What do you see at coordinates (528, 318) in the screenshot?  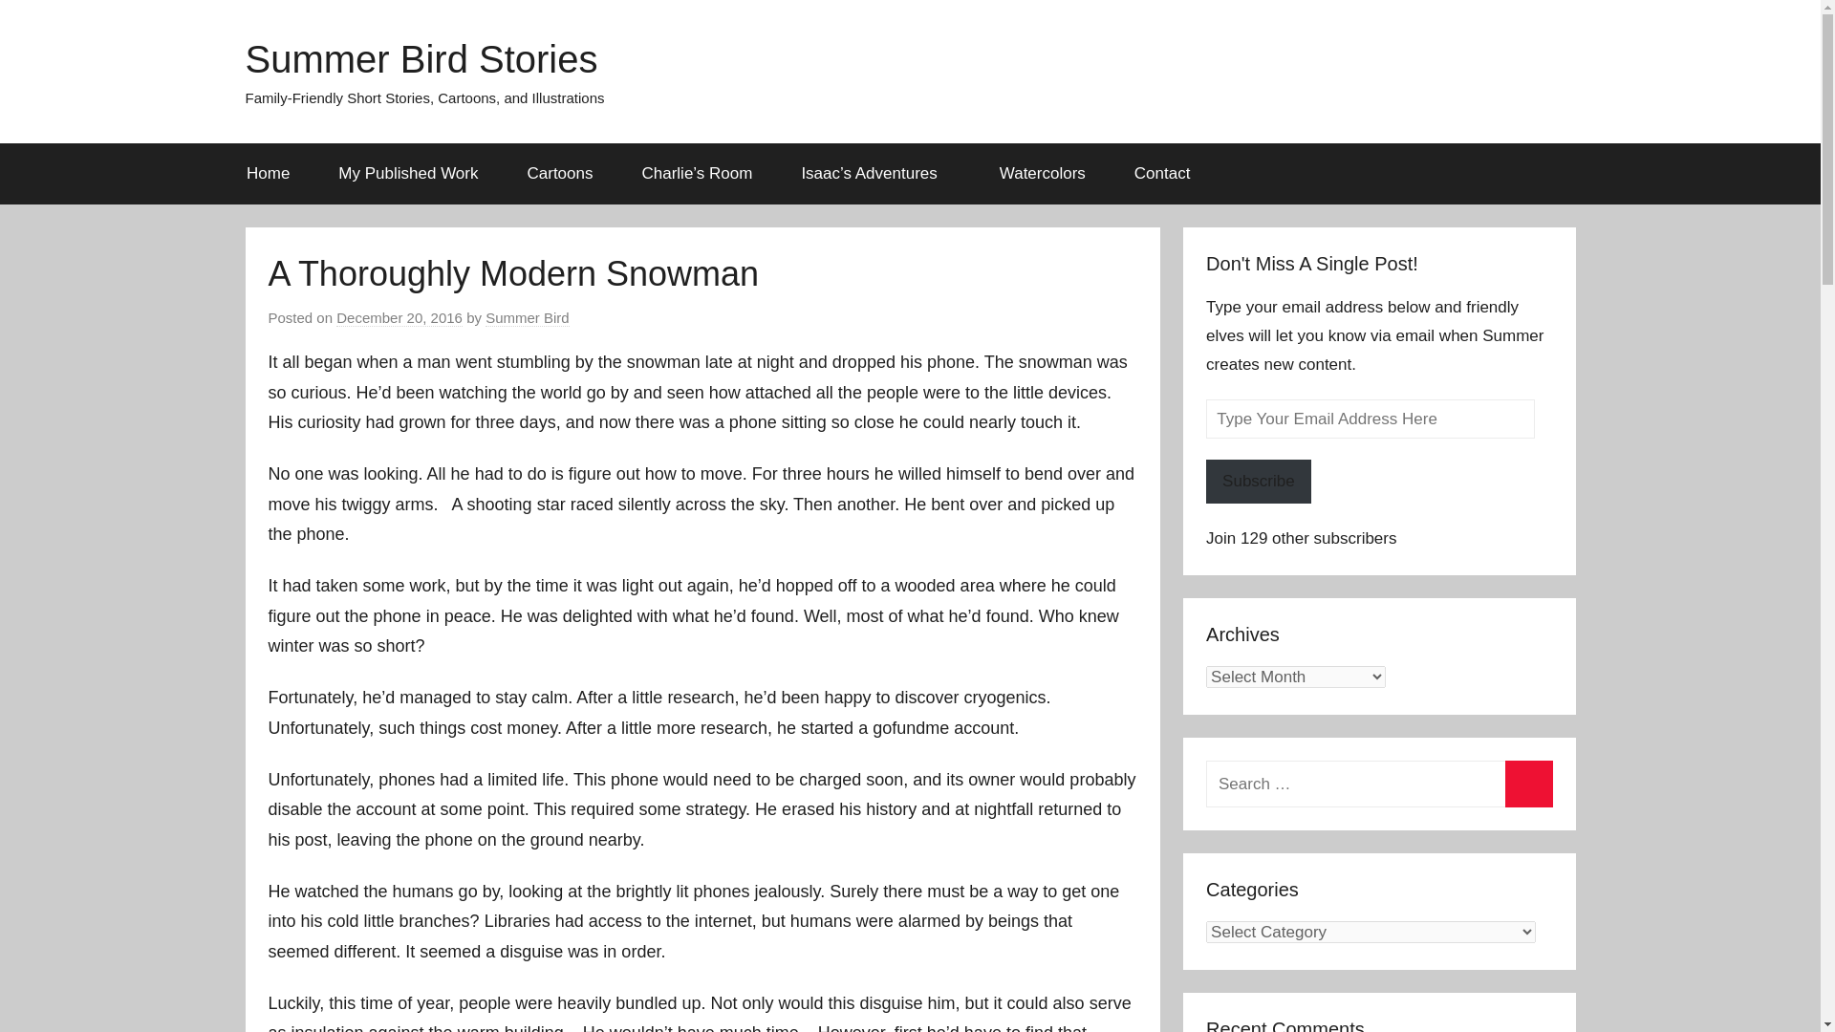 I see `View all posts by Summer Bird` at bounding box center [528, 318].